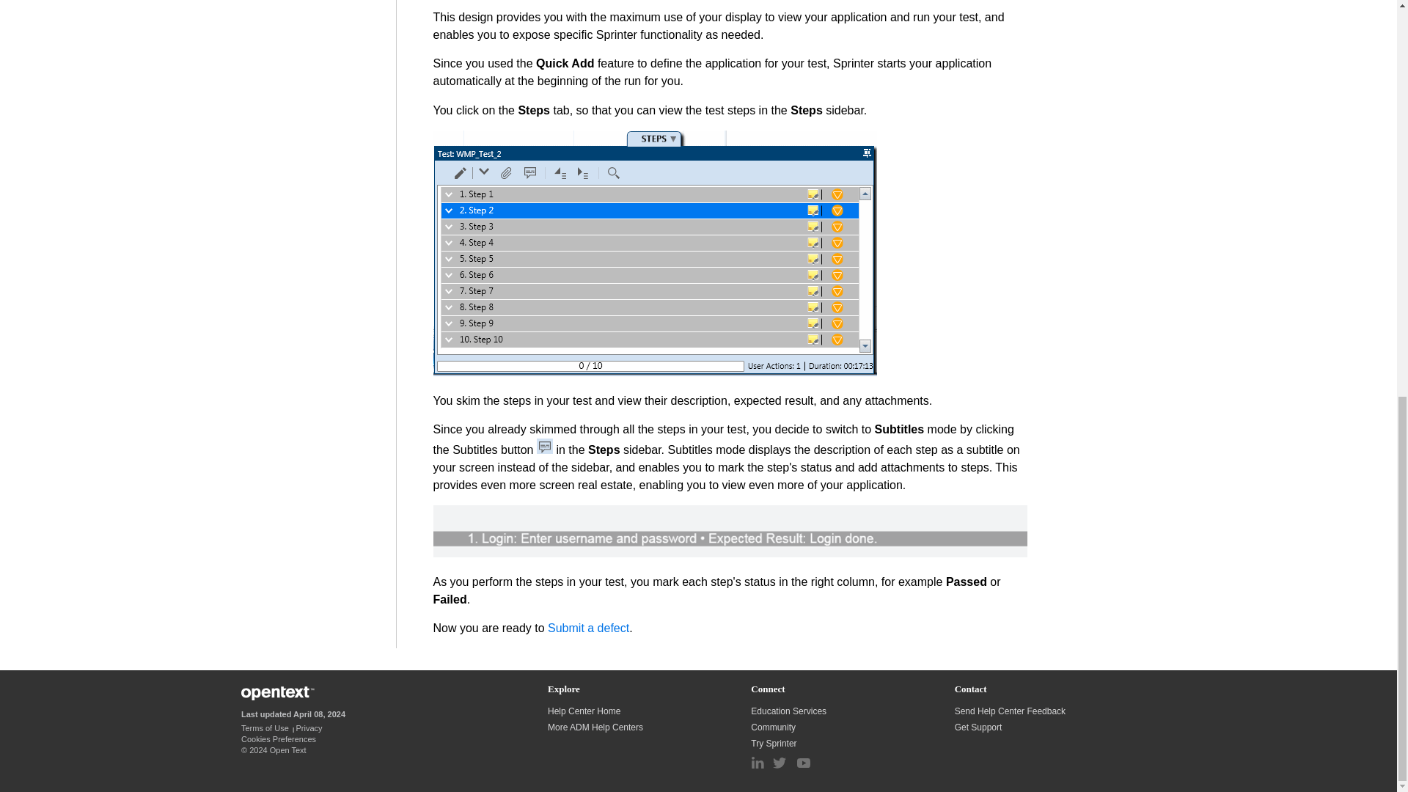  Describe the element at coordinates (774, 743) in the screenshot. I see `Try Sprinter` at that location.